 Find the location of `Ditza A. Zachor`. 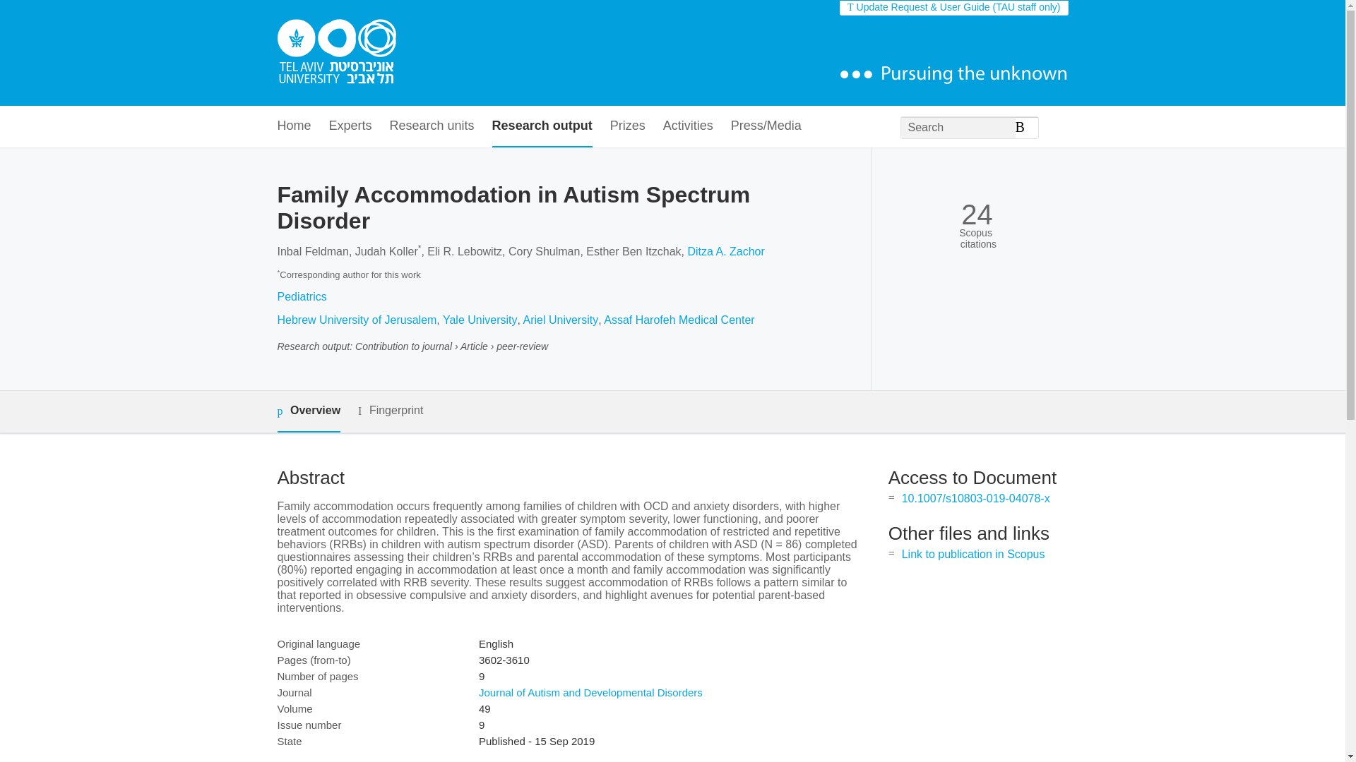

Ditza A. Zachor is located at coordinates (726, 251).